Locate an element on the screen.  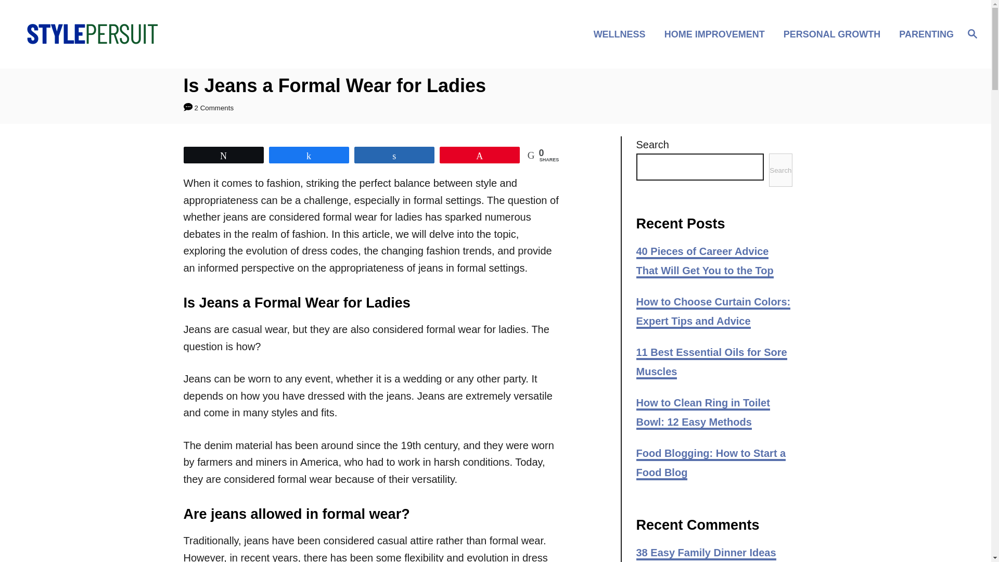
38 Easy Family Dinner Ideas for Any Day - StylePersuit is located at coordinates (706, 554).